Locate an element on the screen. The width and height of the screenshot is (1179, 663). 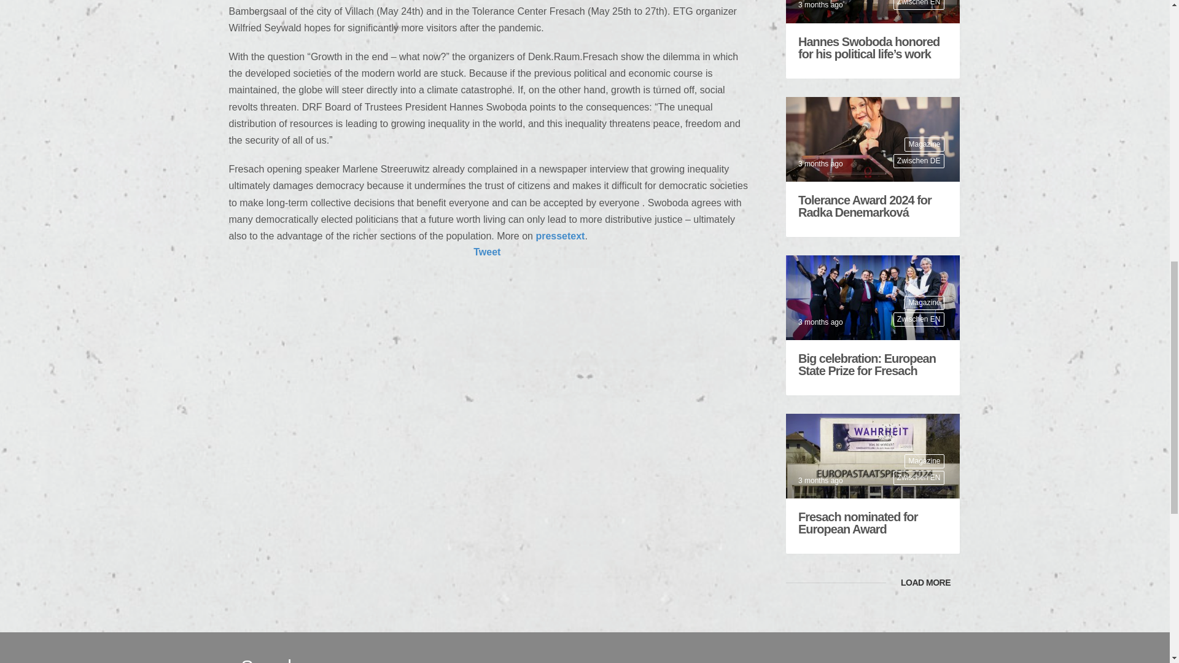
View all posts in Magazine is located at coordinates (924, 144).